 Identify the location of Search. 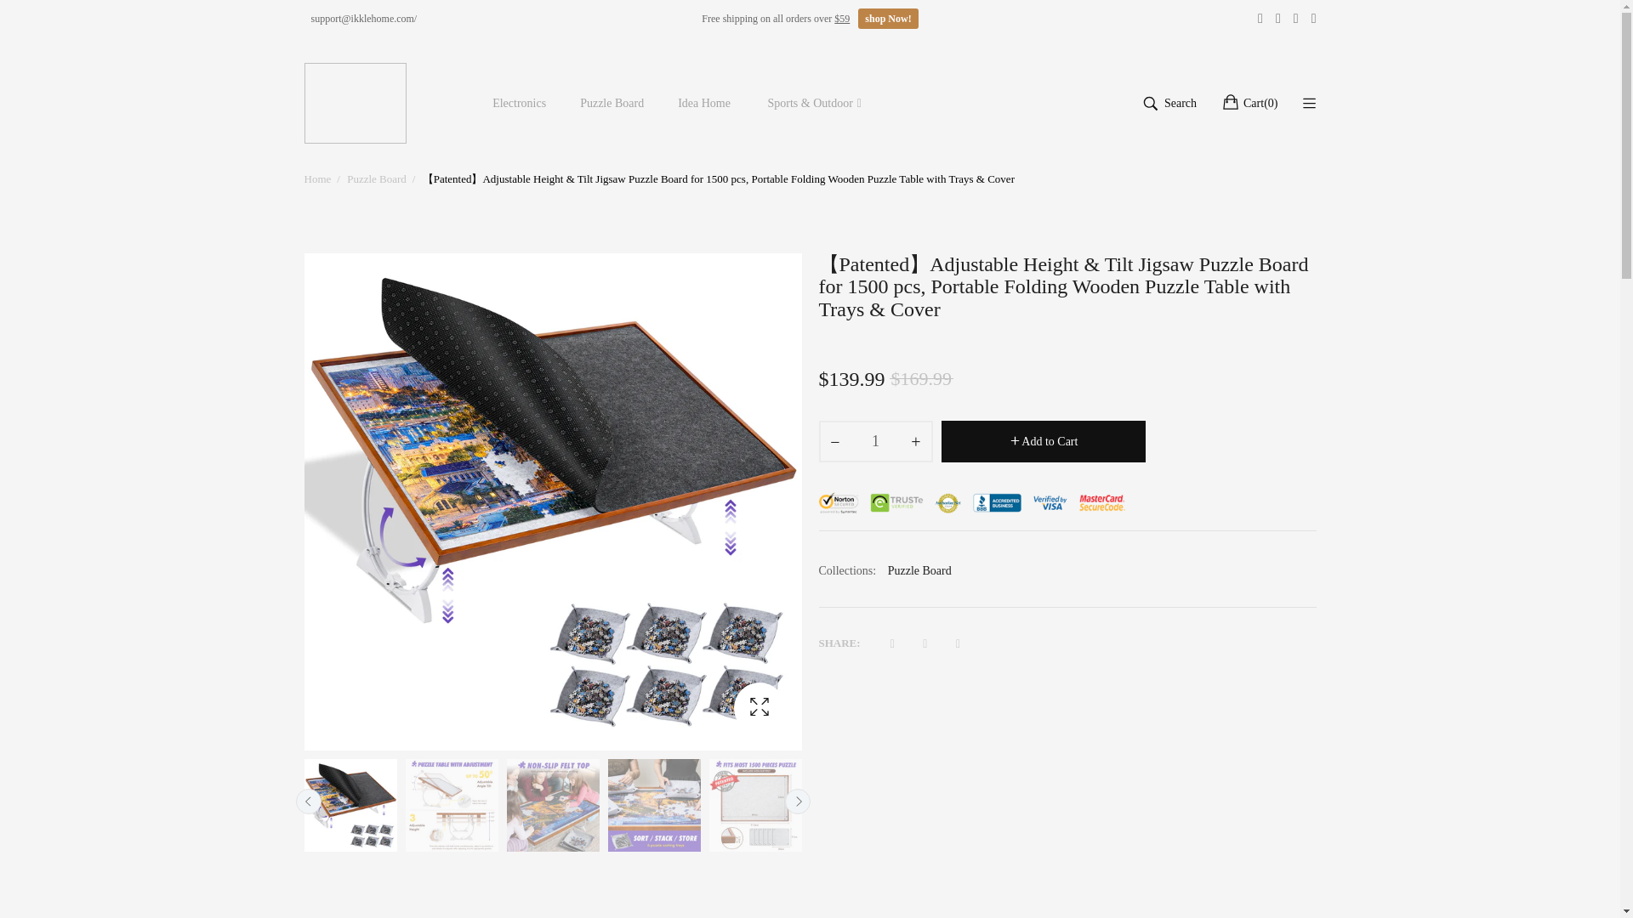
(1169, 104).